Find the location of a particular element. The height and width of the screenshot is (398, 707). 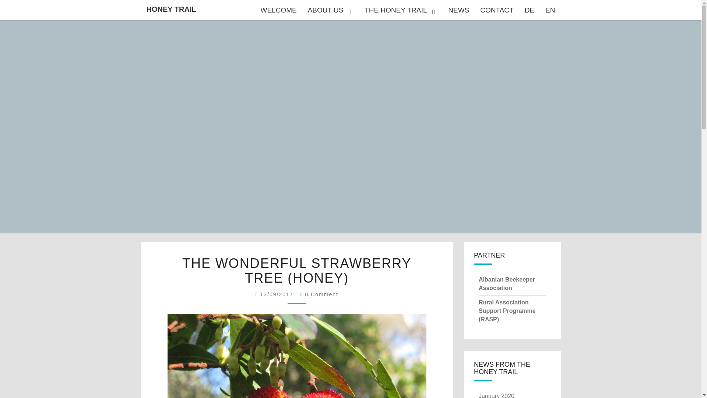

HONEY TRAIL is located at coordinates (171, 9).